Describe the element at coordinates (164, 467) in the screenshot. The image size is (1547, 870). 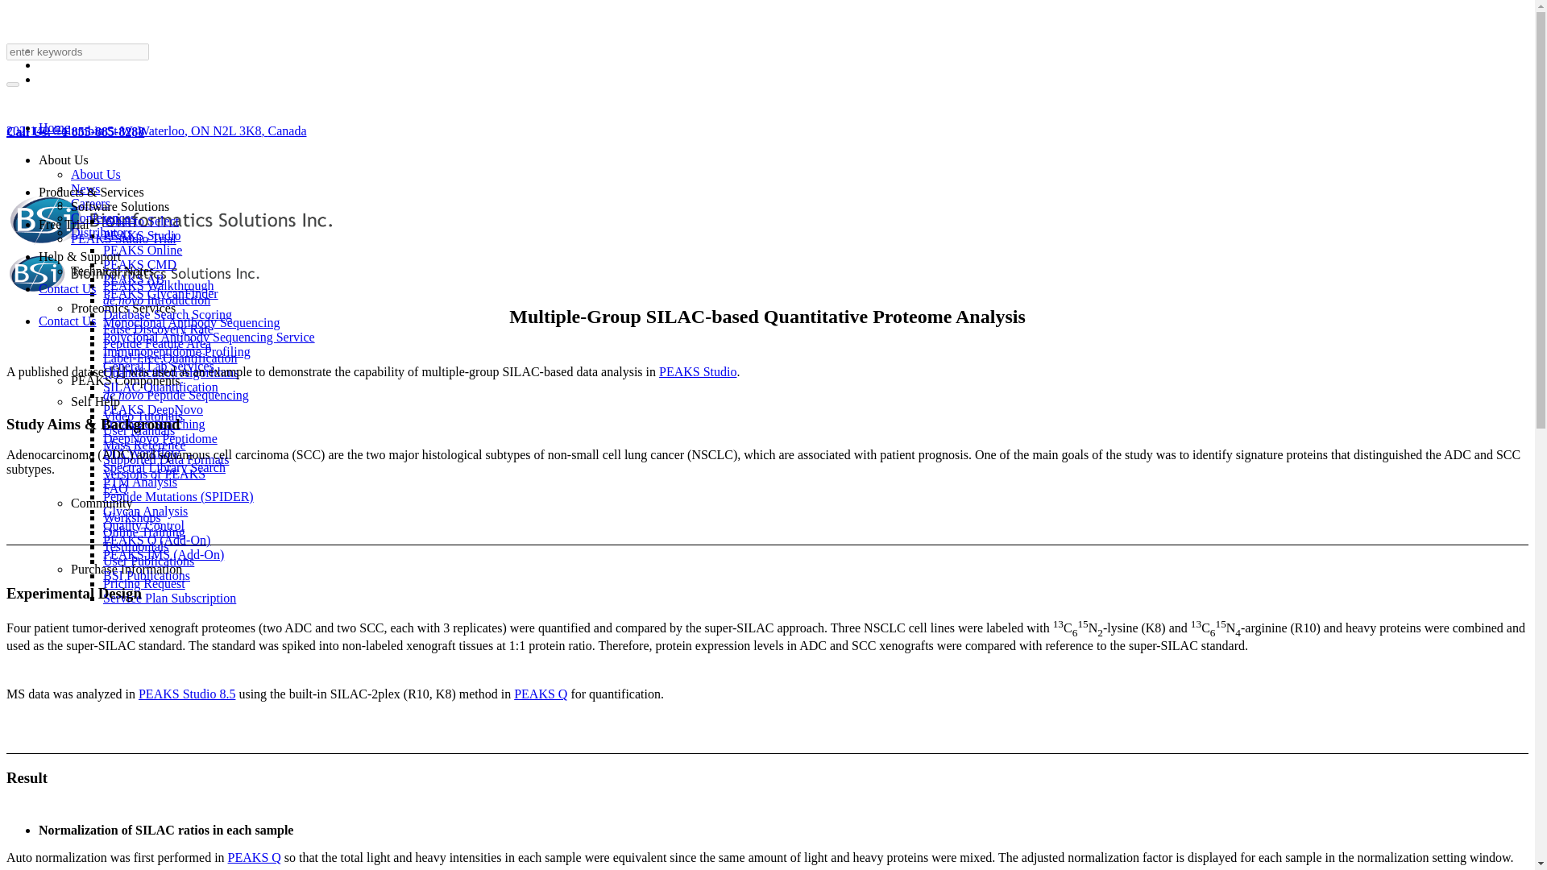
I see `Spectral Library Search` at that location.